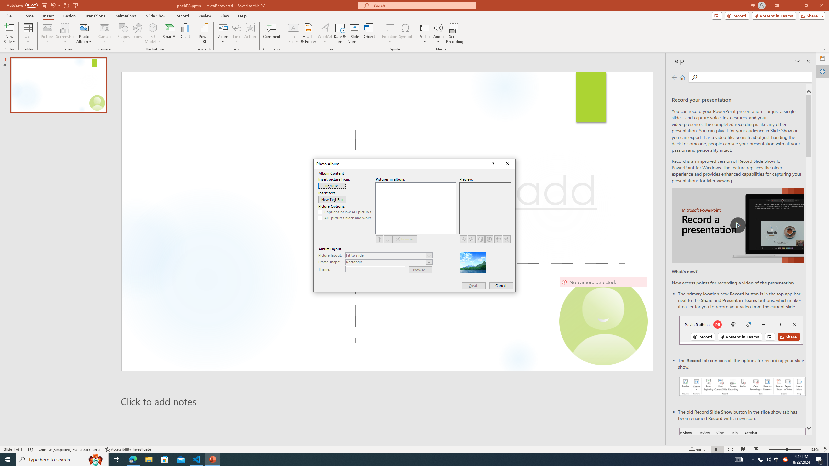 The height and width of the screenshot is (466, 829). What do you see at coordinates (493, 164) in the screenshot?
I see `Context help` at bounding box center [493, 164].